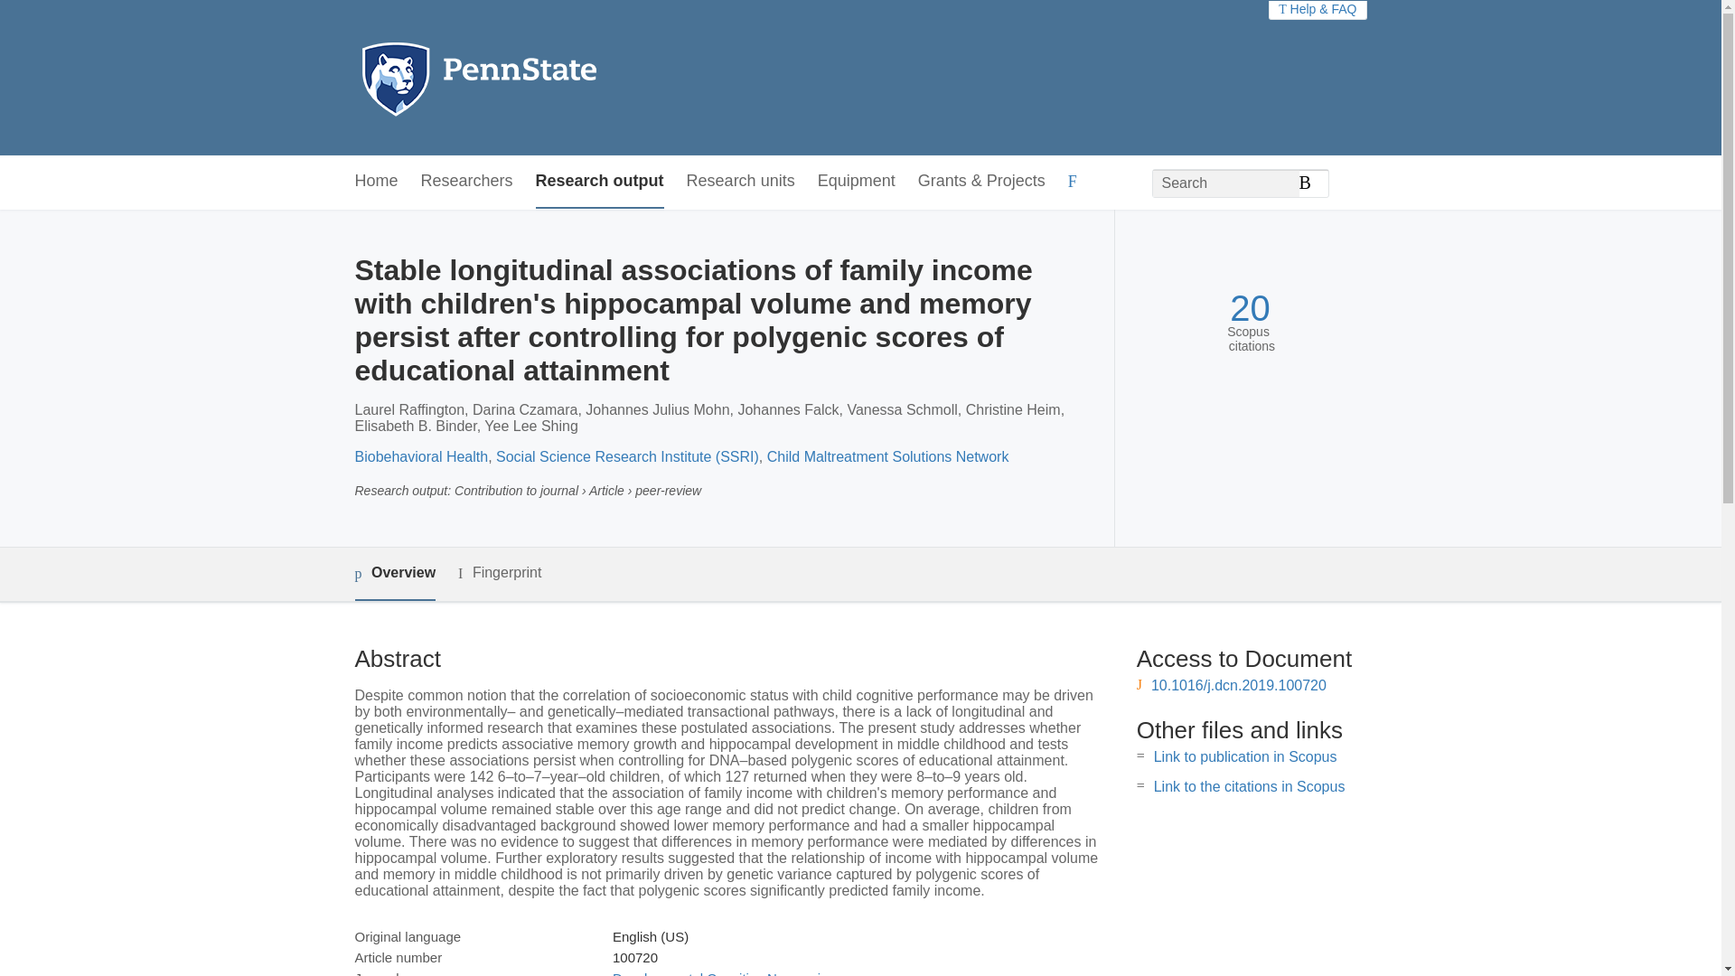 This screenshot has height=976, width=1735. What do you see at coordinates (1250, 308) in the screenshot?
I see `20` at bounding box center [1250, 308].